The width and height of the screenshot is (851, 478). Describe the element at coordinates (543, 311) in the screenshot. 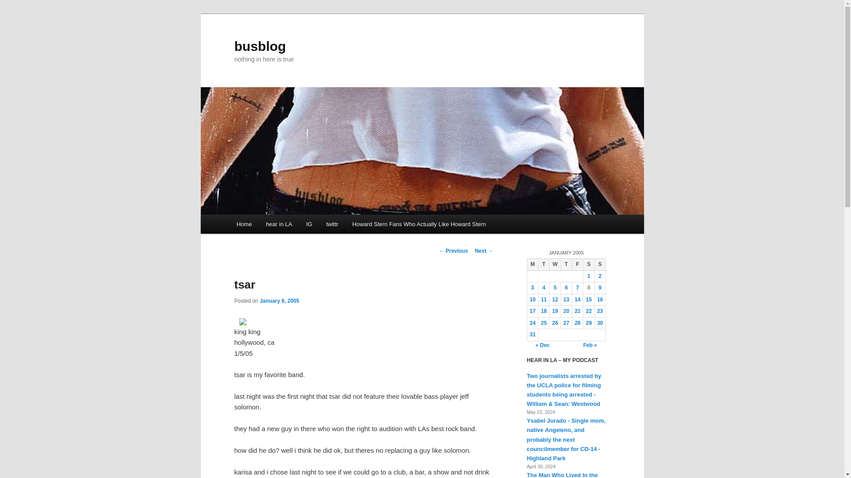

I see `18` at that location.